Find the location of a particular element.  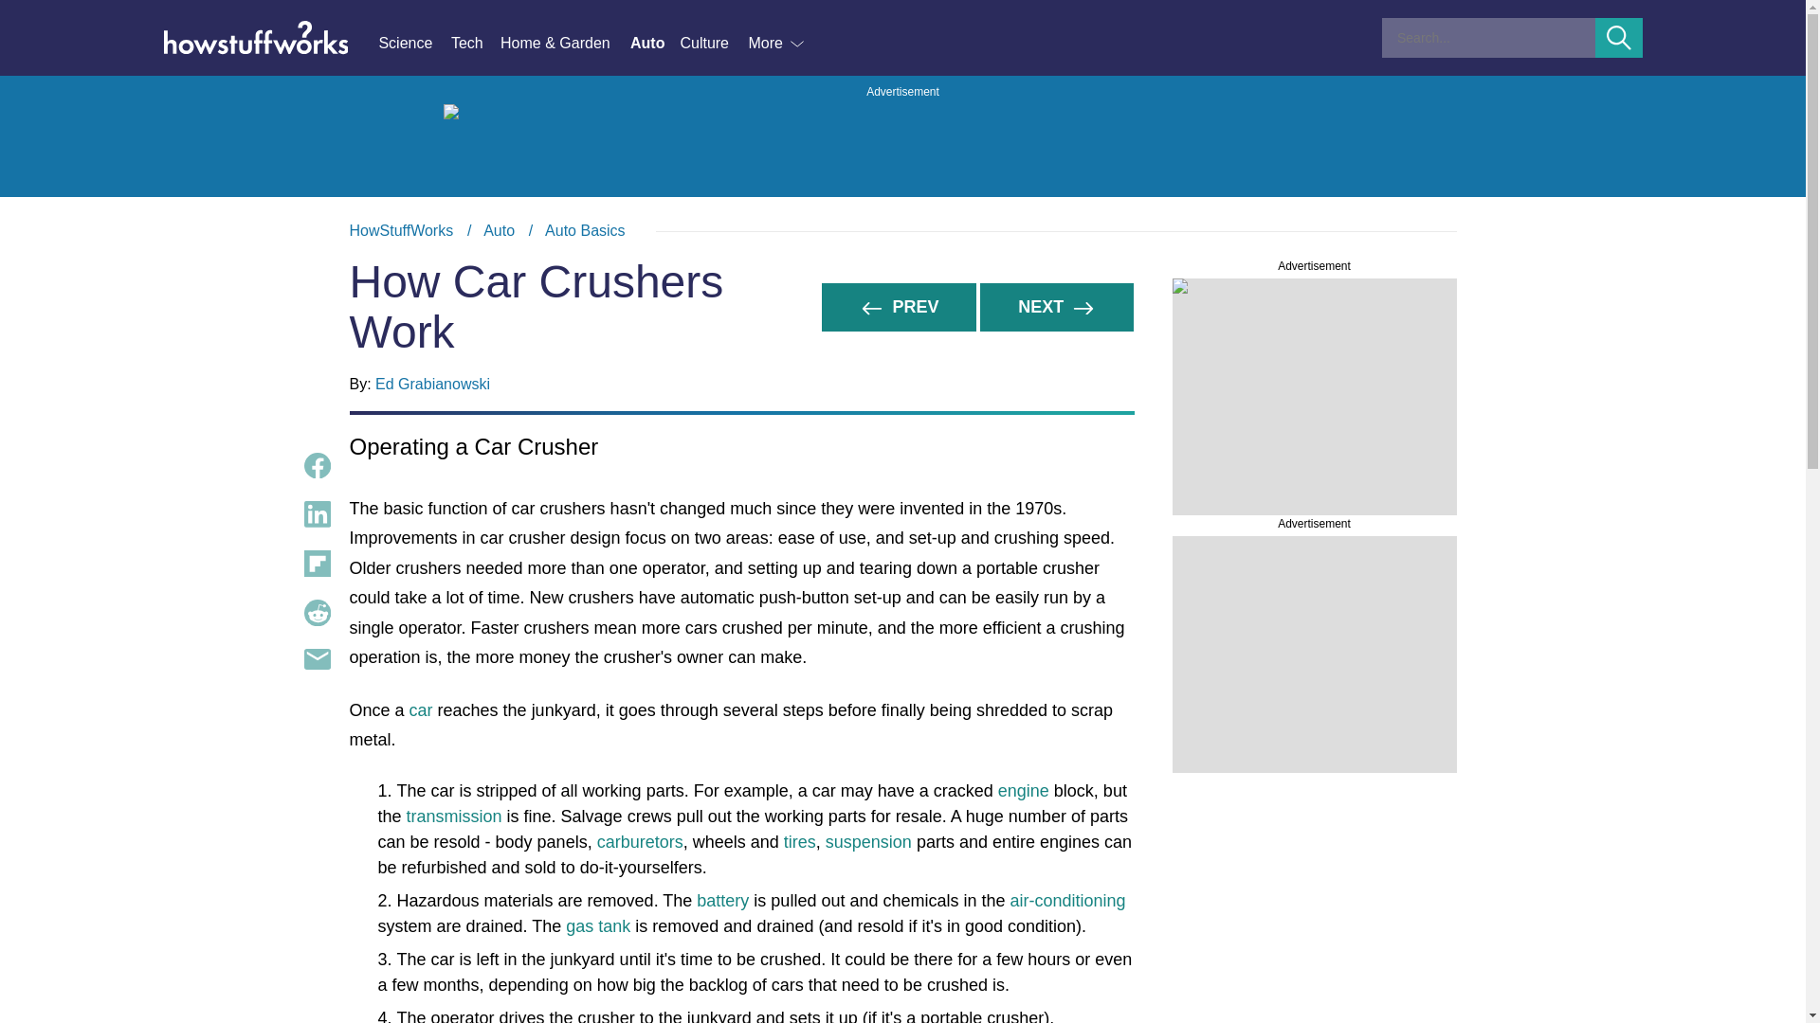

Auto is located at coordinates (499, 230).